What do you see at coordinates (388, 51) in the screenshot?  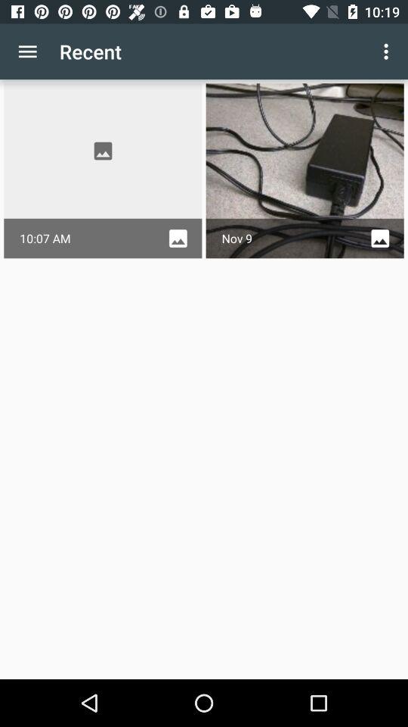 I see `choose icon next to the recent icon` at bounding box center [388, 51].